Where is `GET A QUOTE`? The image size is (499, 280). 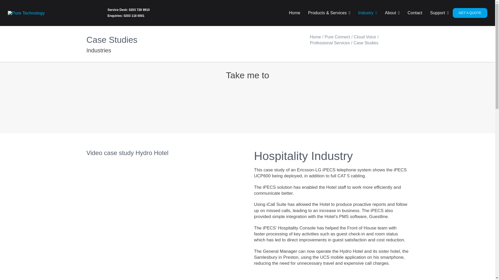
GET A QUOTE is located at coordinates (470, 13).